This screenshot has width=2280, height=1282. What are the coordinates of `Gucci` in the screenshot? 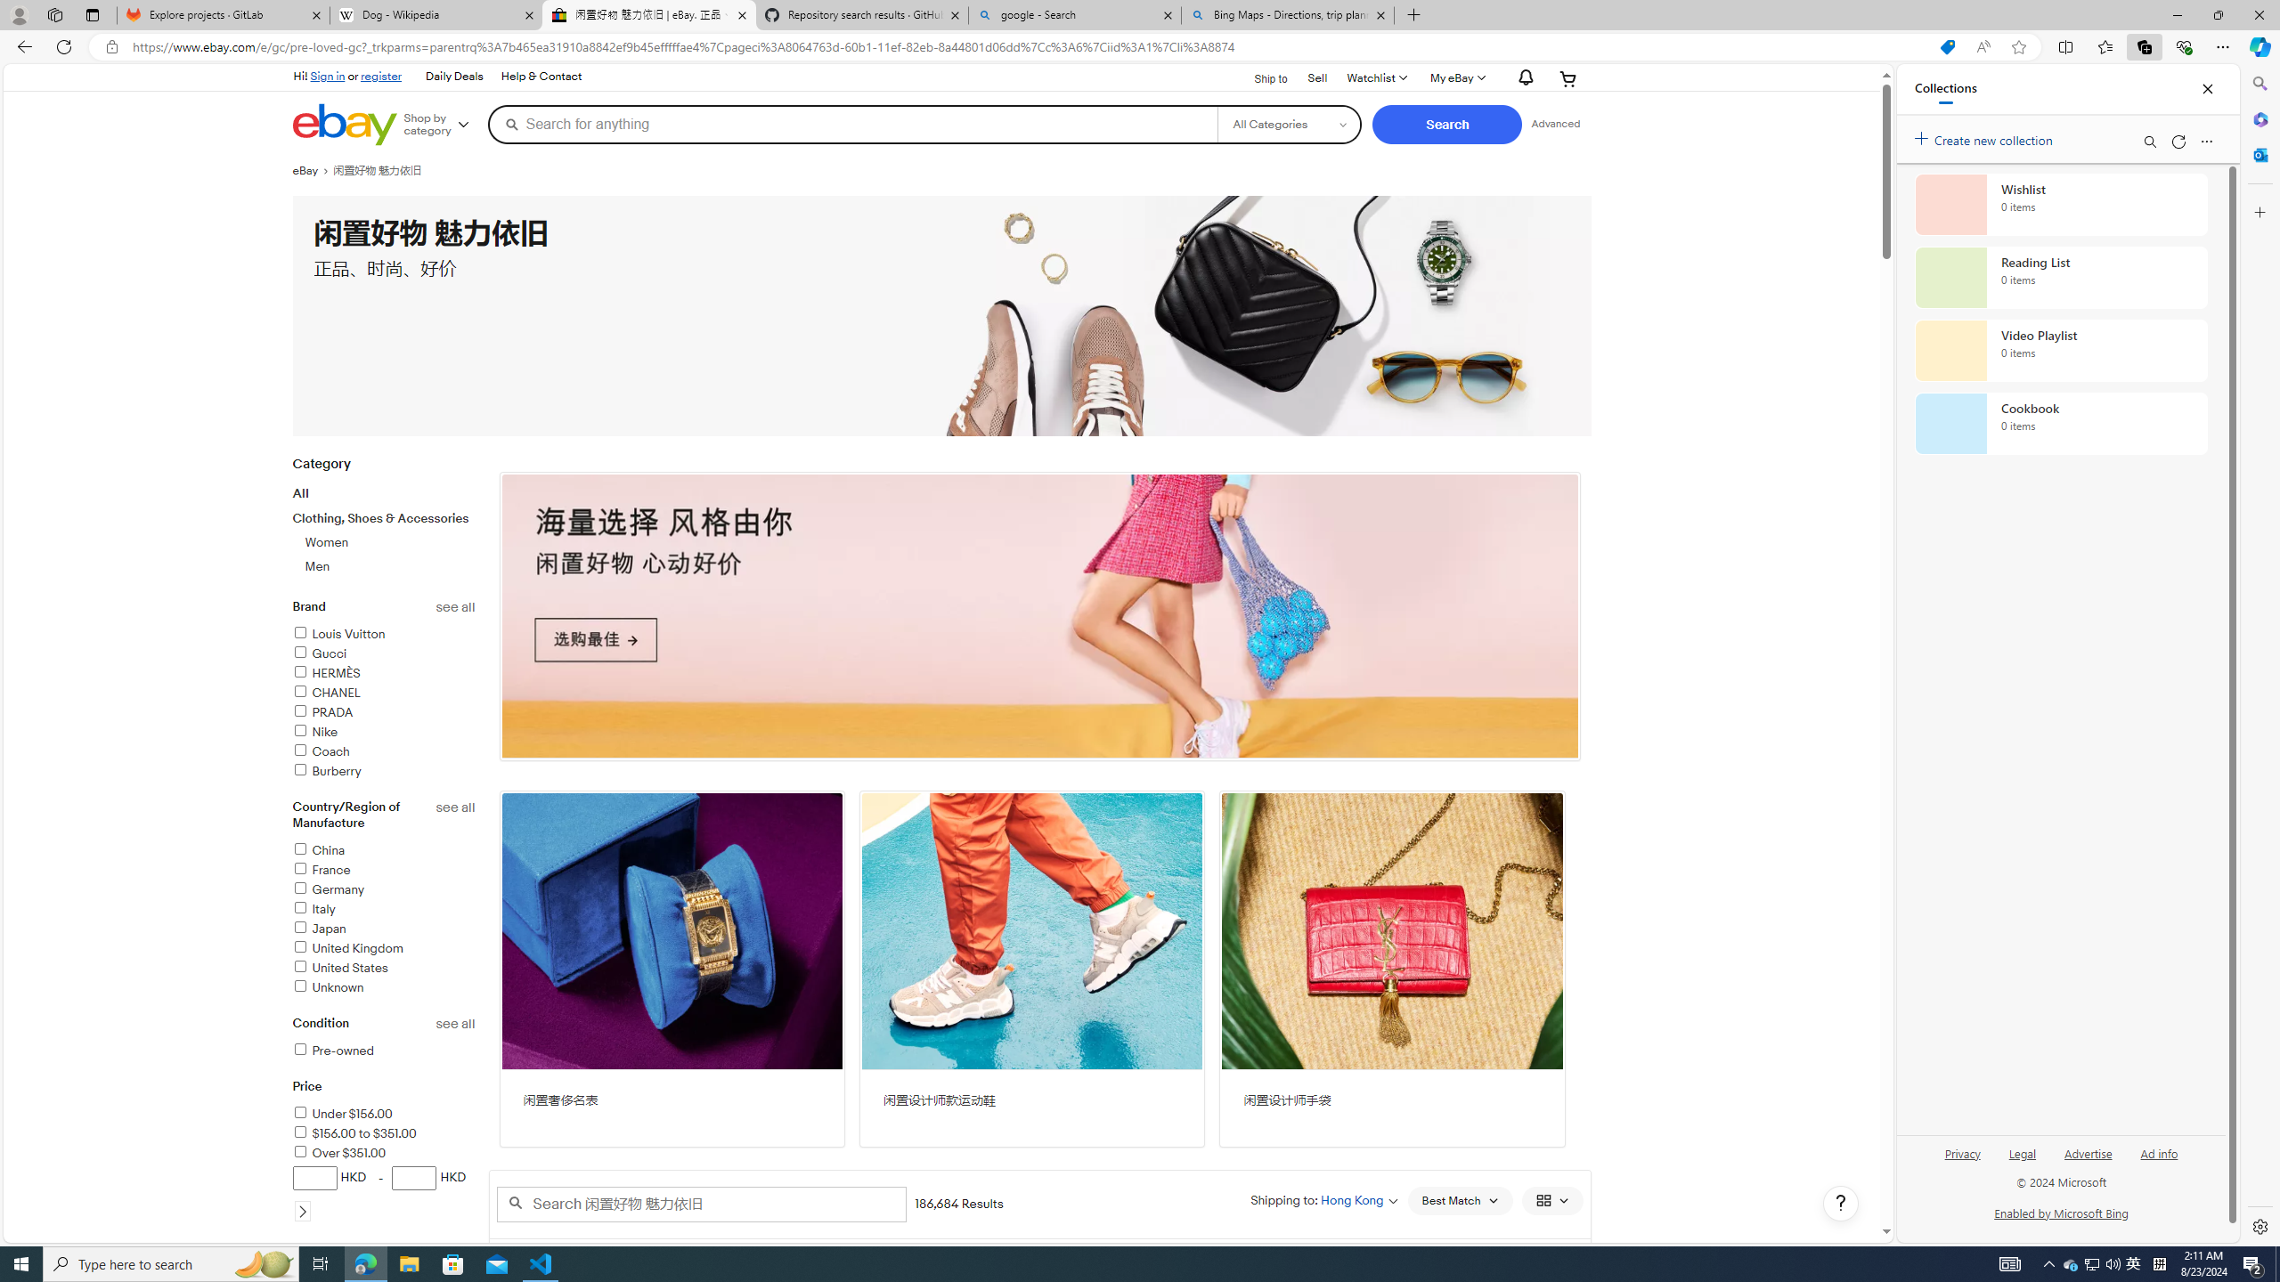 It's located at (384, 653).